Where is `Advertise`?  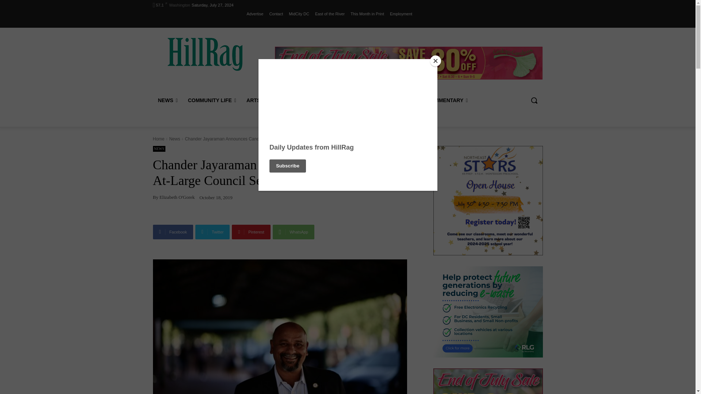 Advertise is located at coordinates (255, 13).